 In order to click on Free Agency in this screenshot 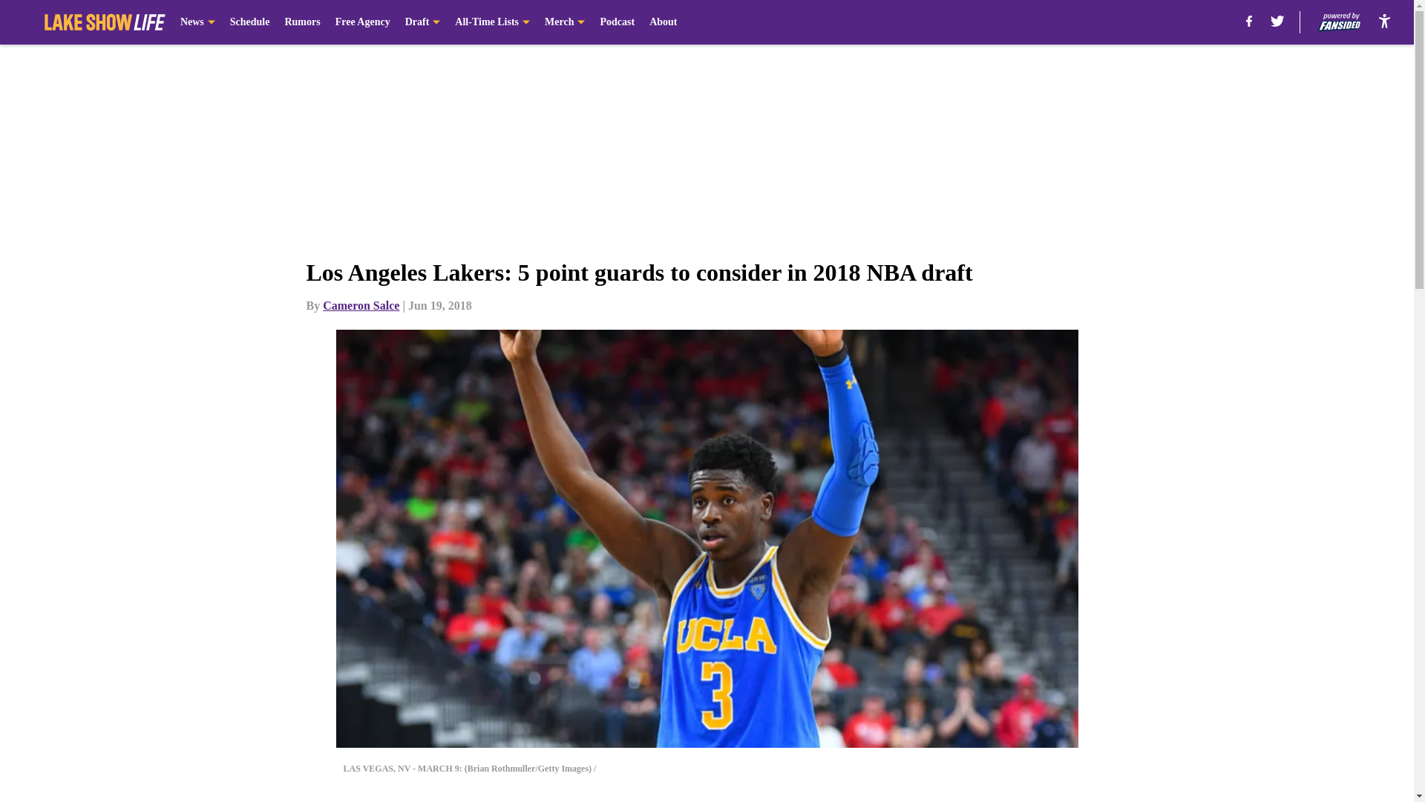, I will do `click(362, 22)`.